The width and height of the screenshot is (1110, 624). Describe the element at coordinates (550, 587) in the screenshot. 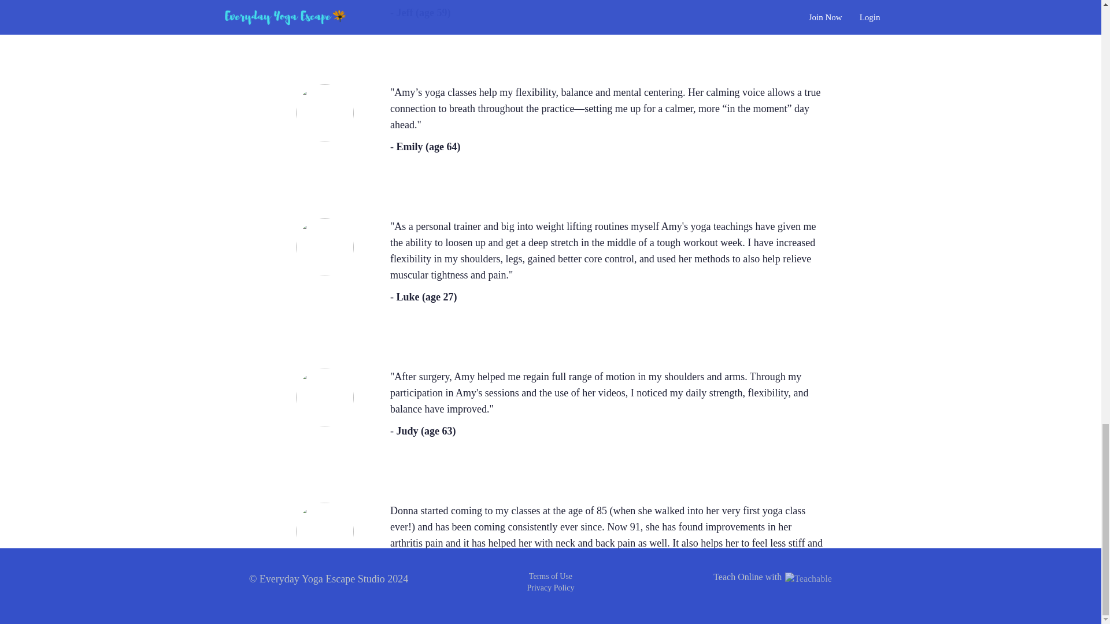

I see `Privacy Policy` at that location.